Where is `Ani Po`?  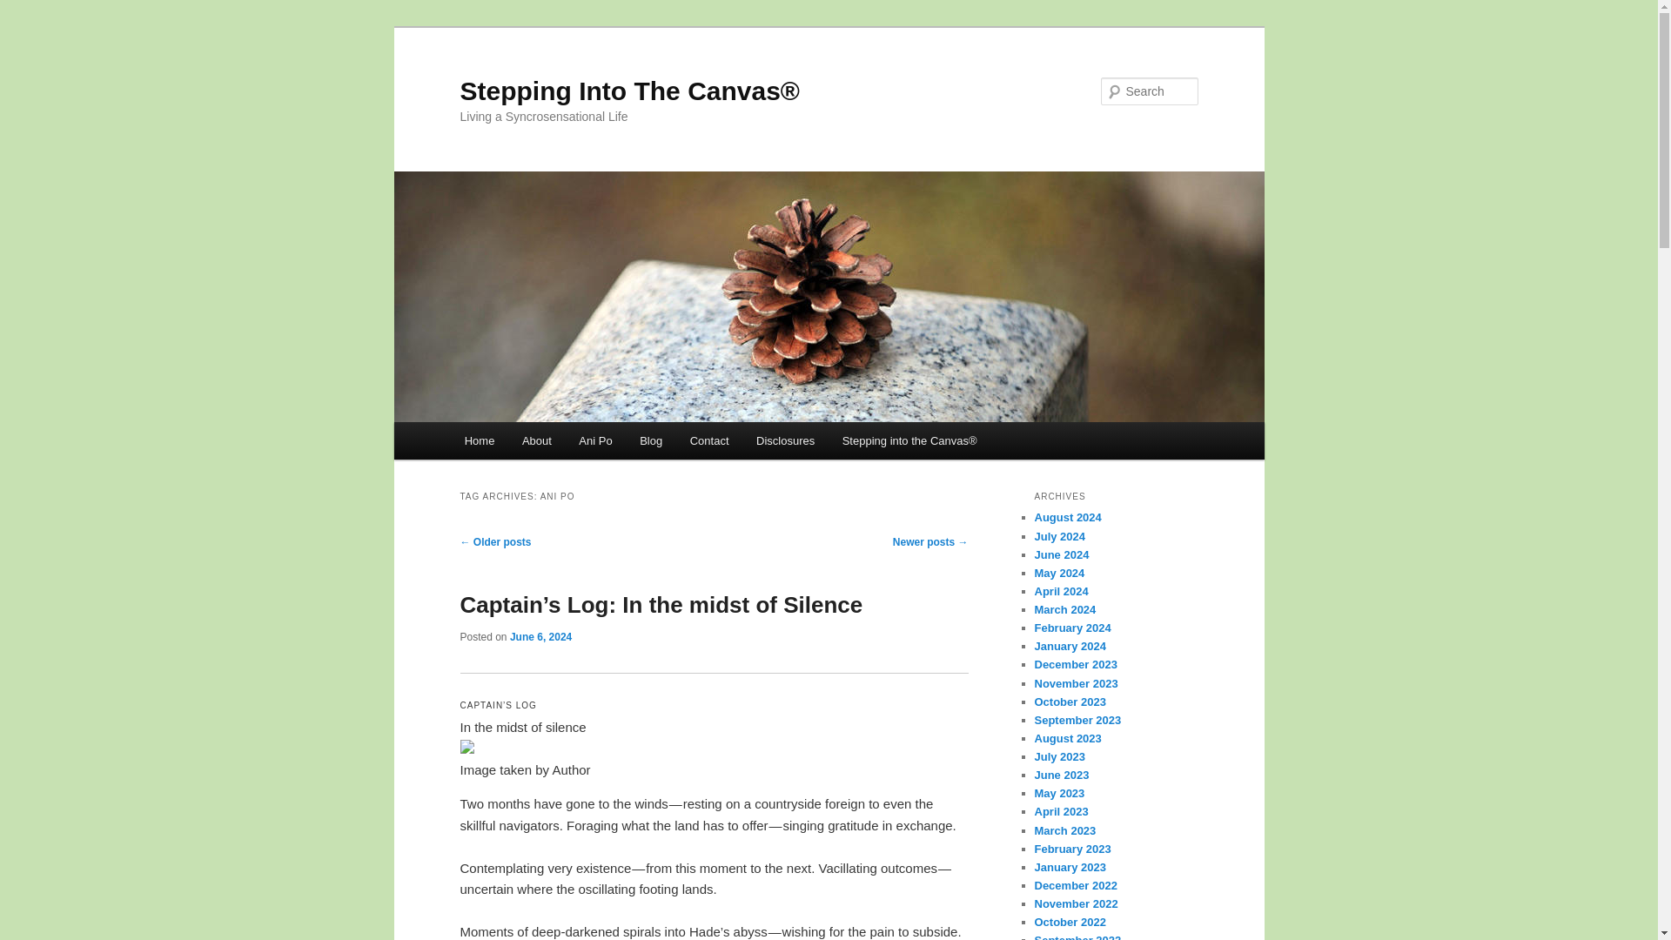
Ani Po is located at coordinates (596, 440).